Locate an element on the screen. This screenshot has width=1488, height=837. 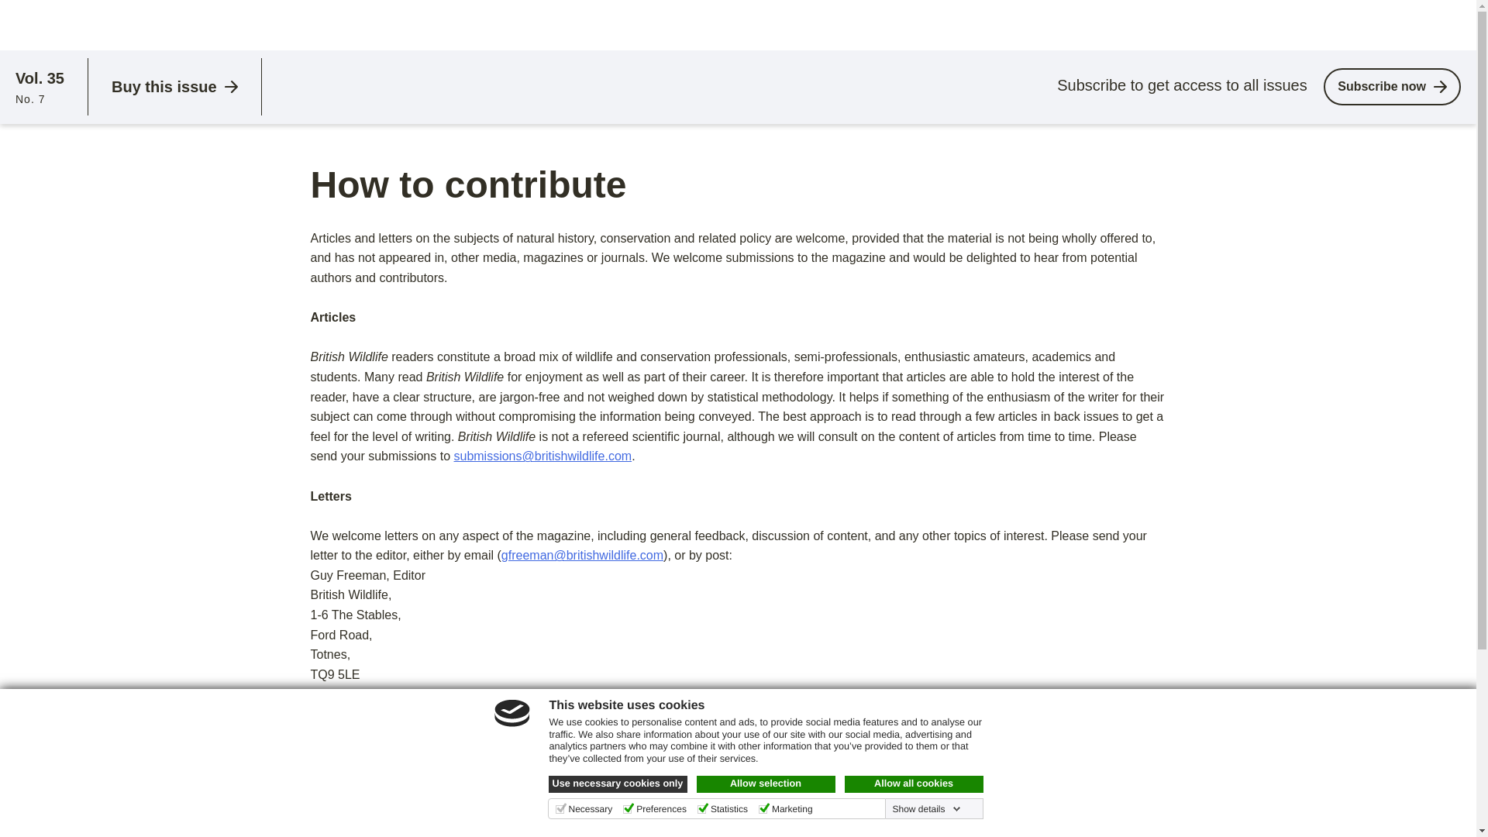
Allow all cookies is located at coordinates (914, 784).